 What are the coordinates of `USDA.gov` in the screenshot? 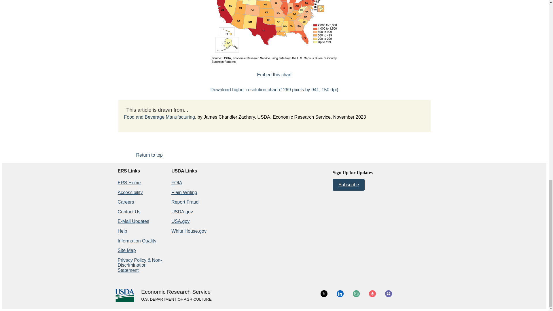 It's located at (176, 299).